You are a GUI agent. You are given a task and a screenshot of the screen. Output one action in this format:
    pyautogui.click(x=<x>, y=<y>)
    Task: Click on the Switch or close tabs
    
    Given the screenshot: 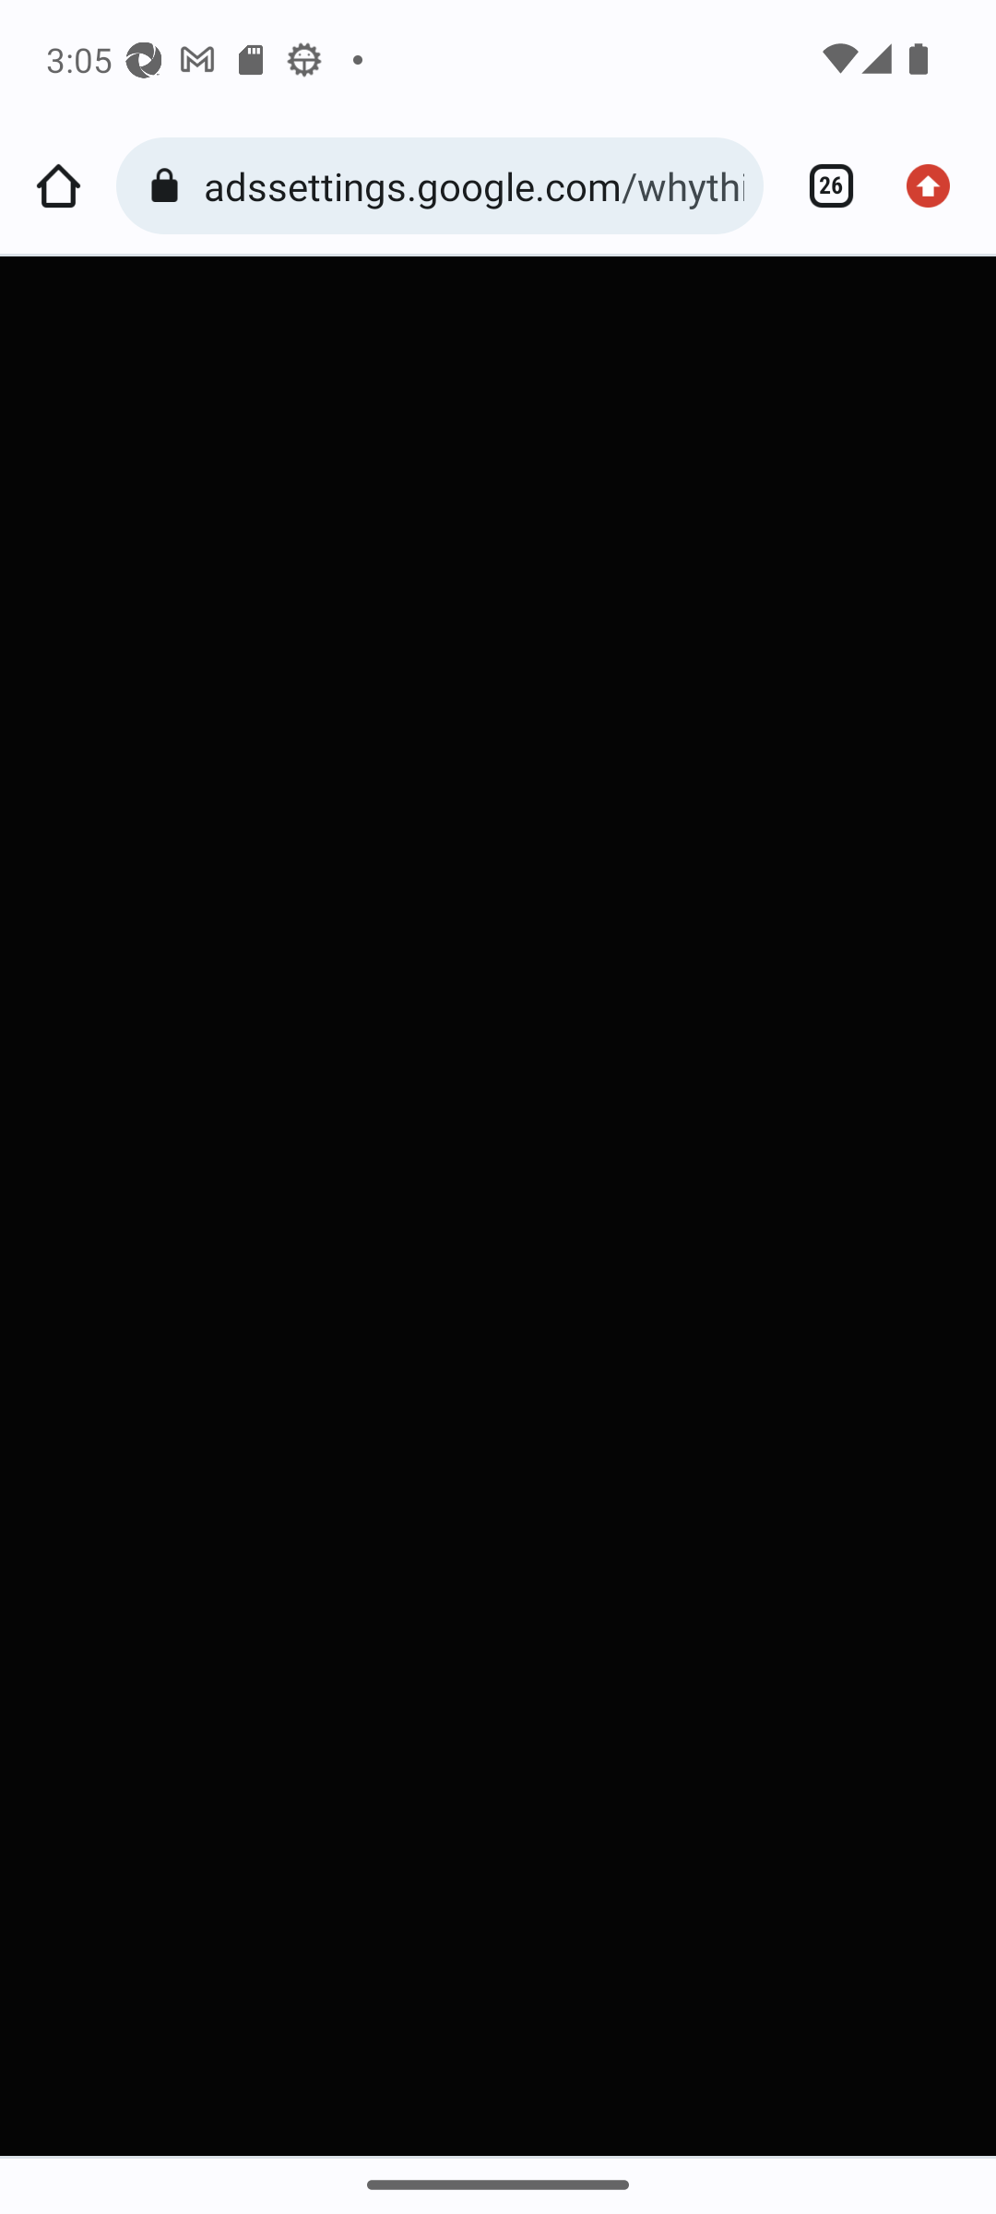 What is the action you would take?
    pyautogui.click(x=821, y=186)
    